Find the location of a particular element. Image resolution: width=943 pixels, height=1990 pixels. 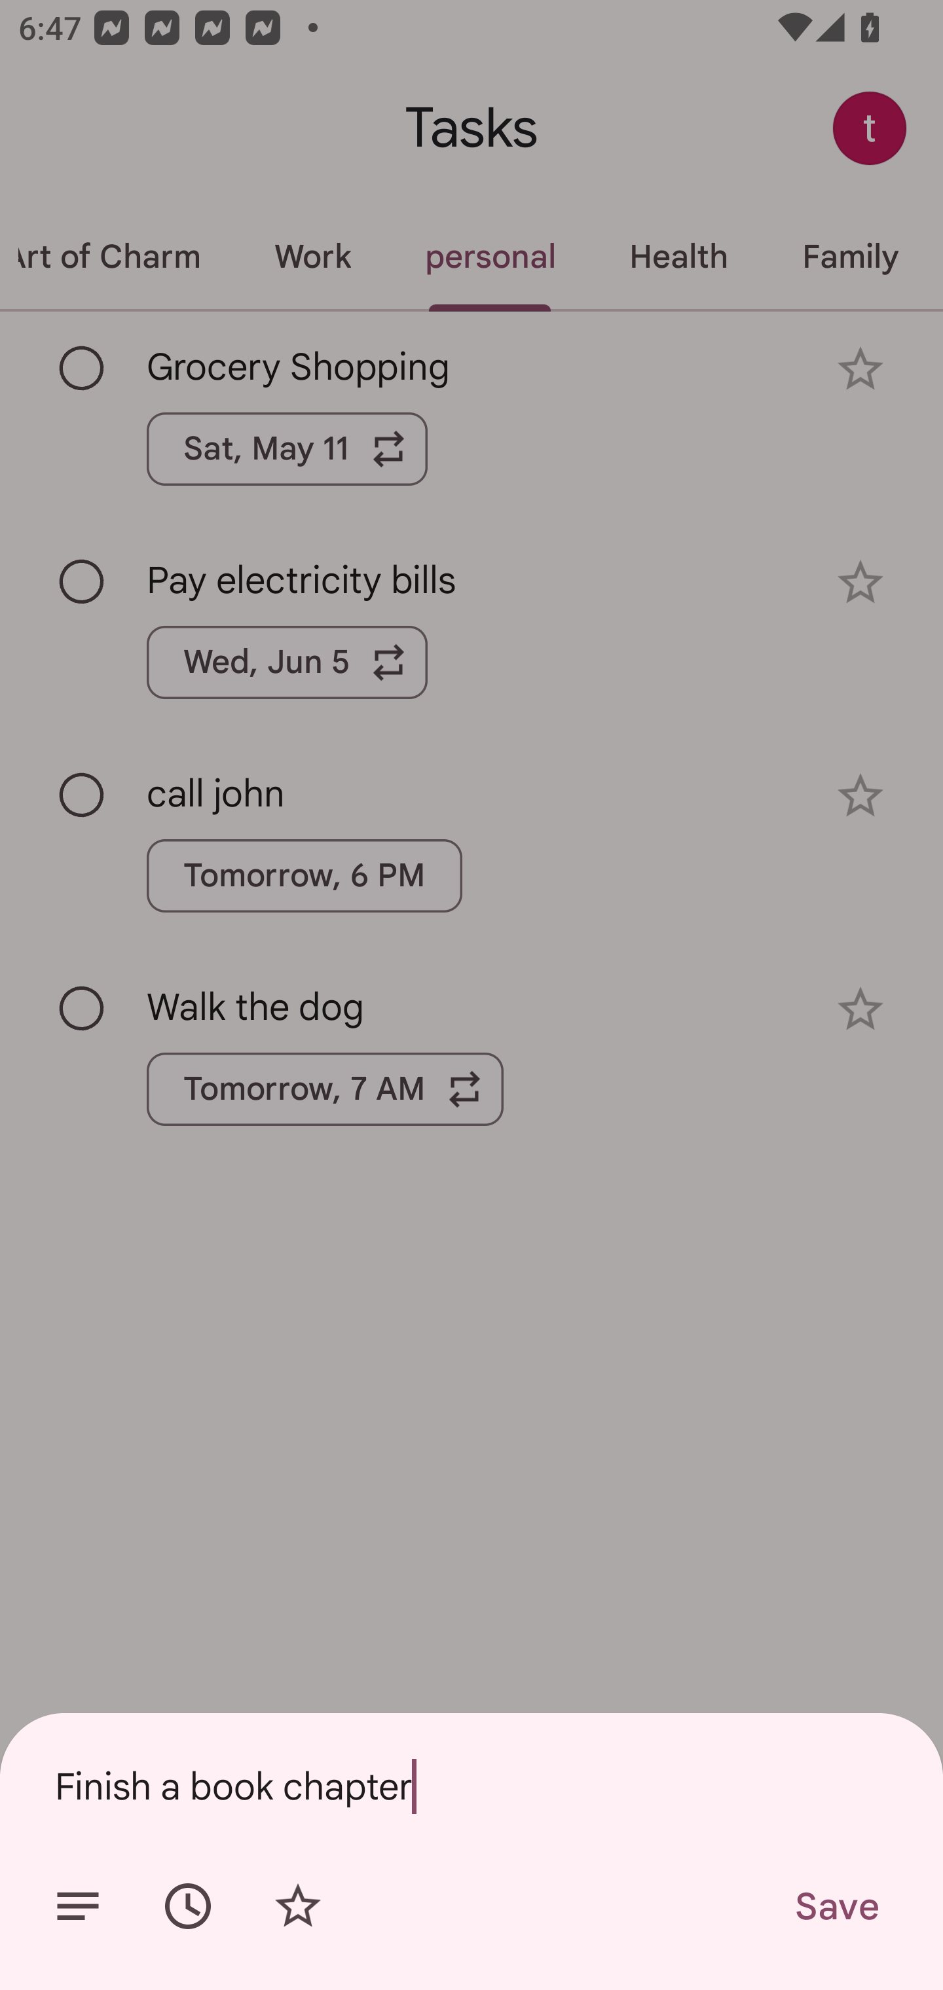

Add star is located at coordinates (297, 1906).